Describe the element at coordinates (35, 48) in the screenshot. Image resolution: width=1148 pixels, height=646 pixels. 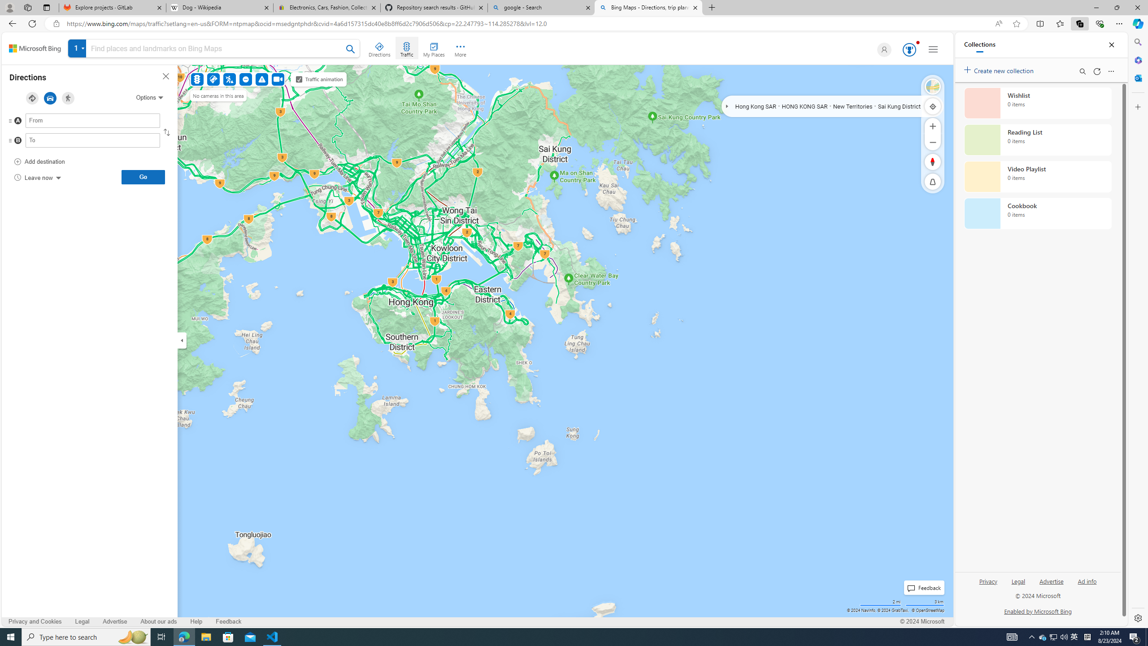
I see `Class: sbElement` at that location.